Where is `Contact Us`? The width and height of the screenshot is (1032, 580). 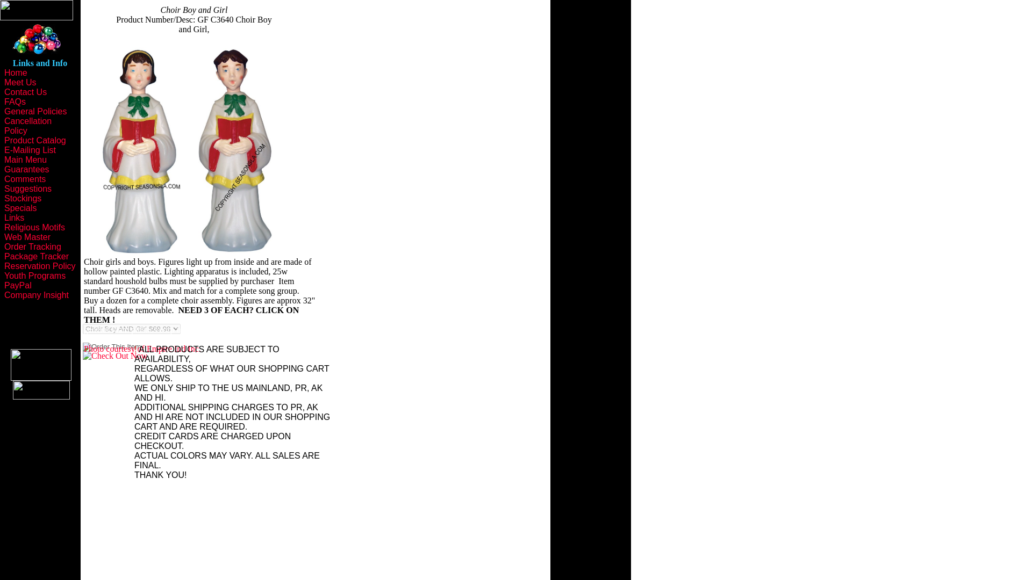 Contact Us is located at coordinates (25, 92).